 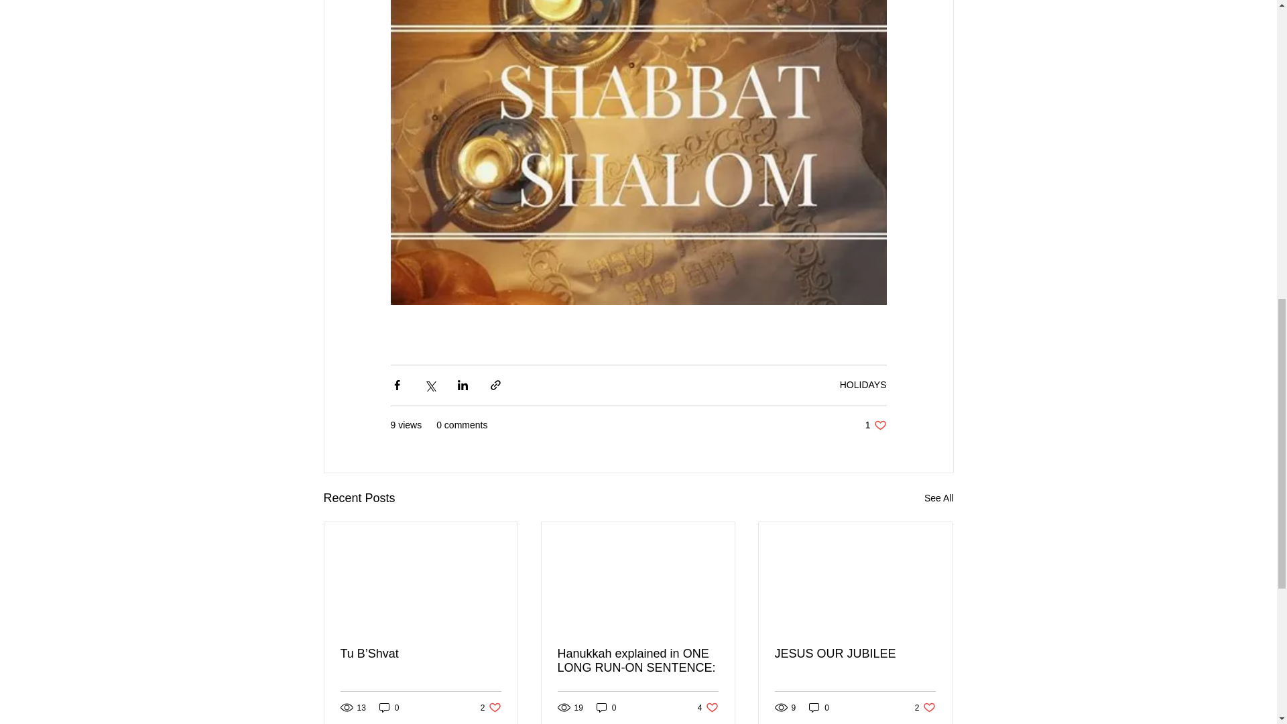 What do you see at coordinates (389, 707) in the screenshot?
I see `0` at bounding box center [389, 707].